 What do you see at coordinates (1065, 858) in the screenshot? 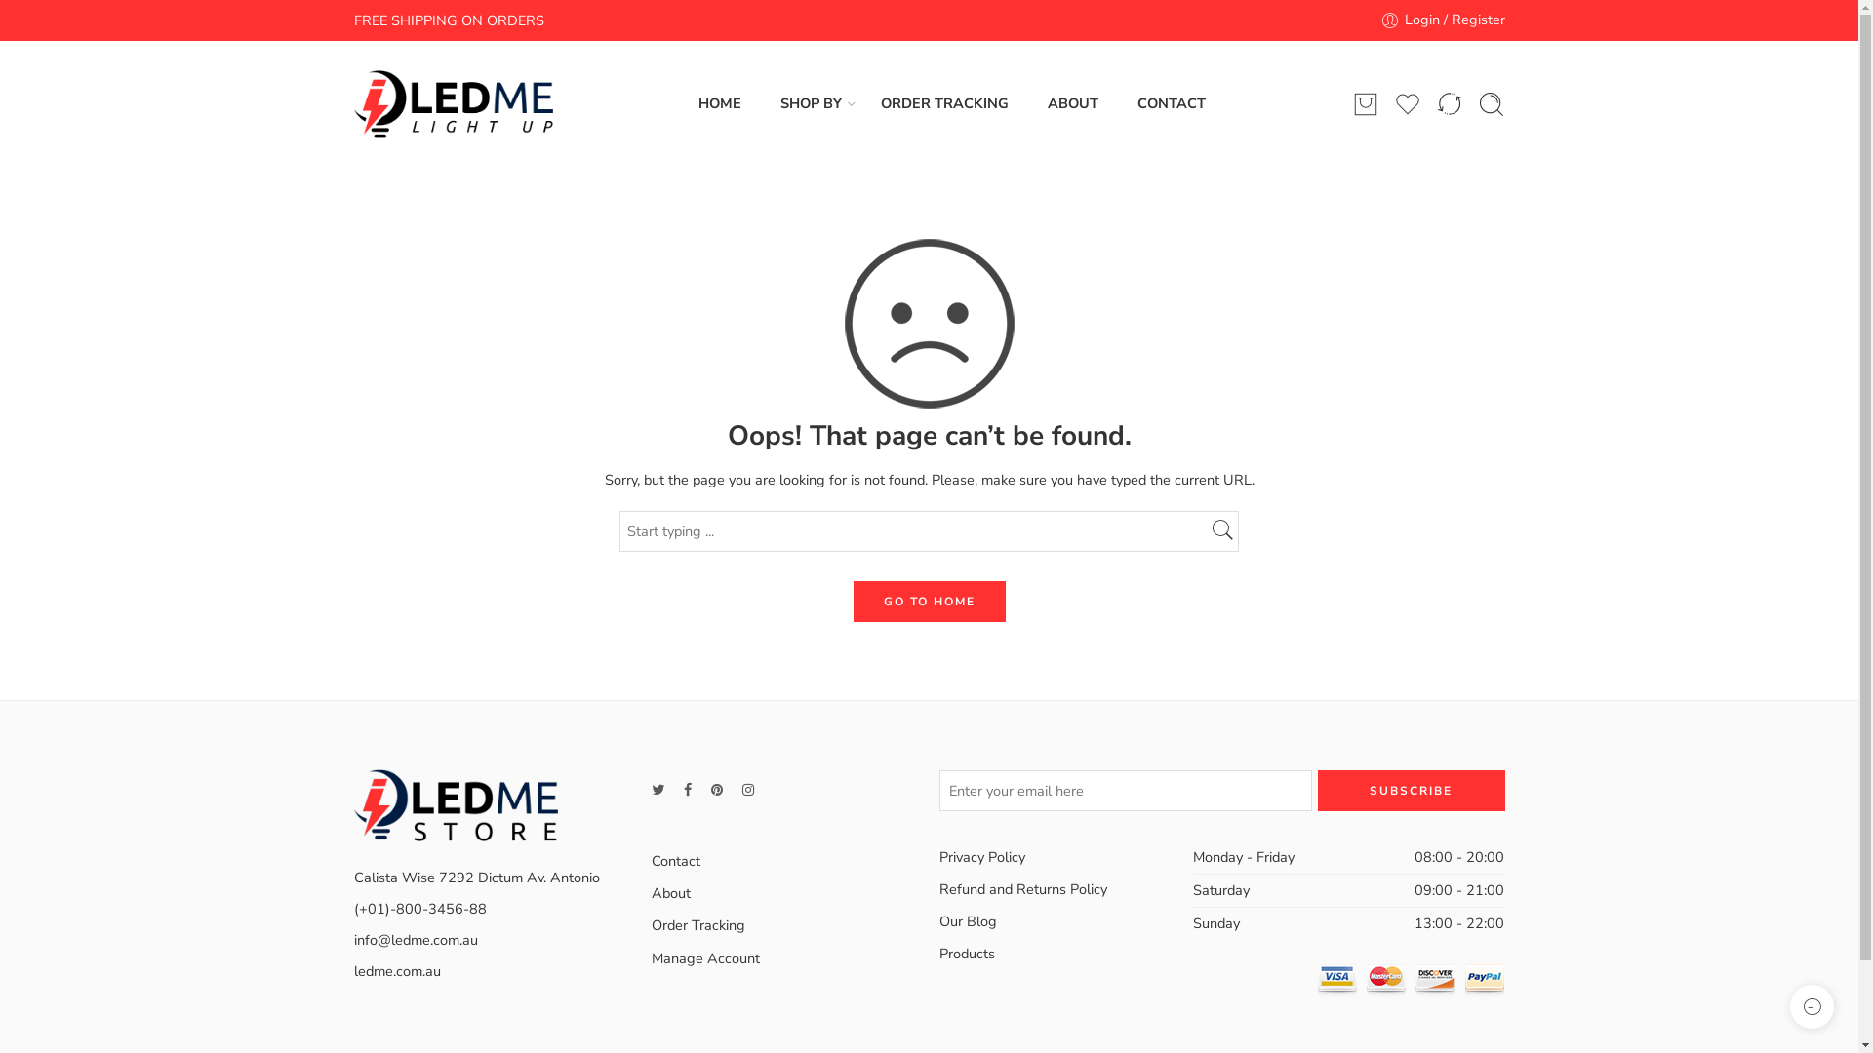
I see `Privacy Policy` at bounding box center [1065, 858].